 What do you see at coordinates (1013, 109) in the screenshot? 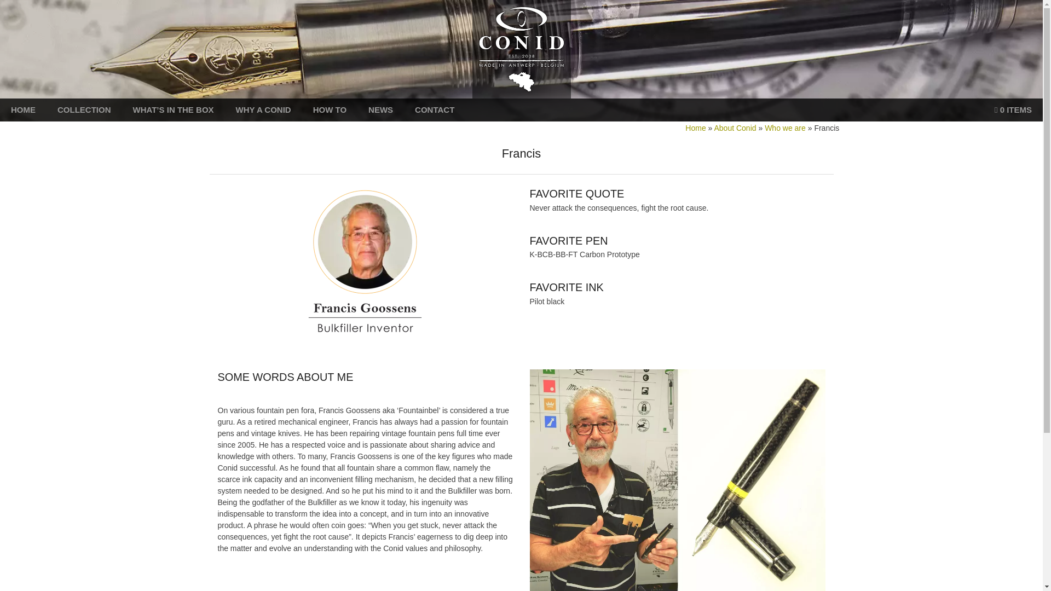
I see `0 ITEMS` at bounding box center [1013, 109].